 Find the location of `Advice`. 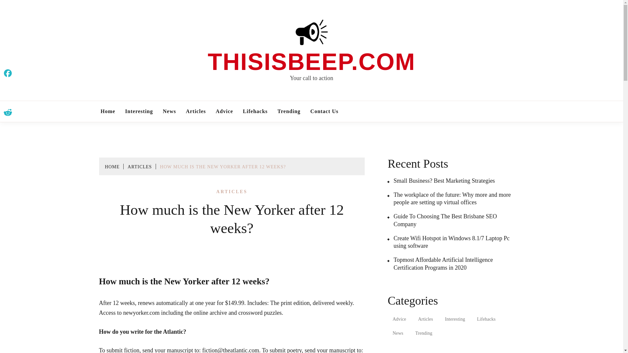

Advice is located at coordinates (399, 319).